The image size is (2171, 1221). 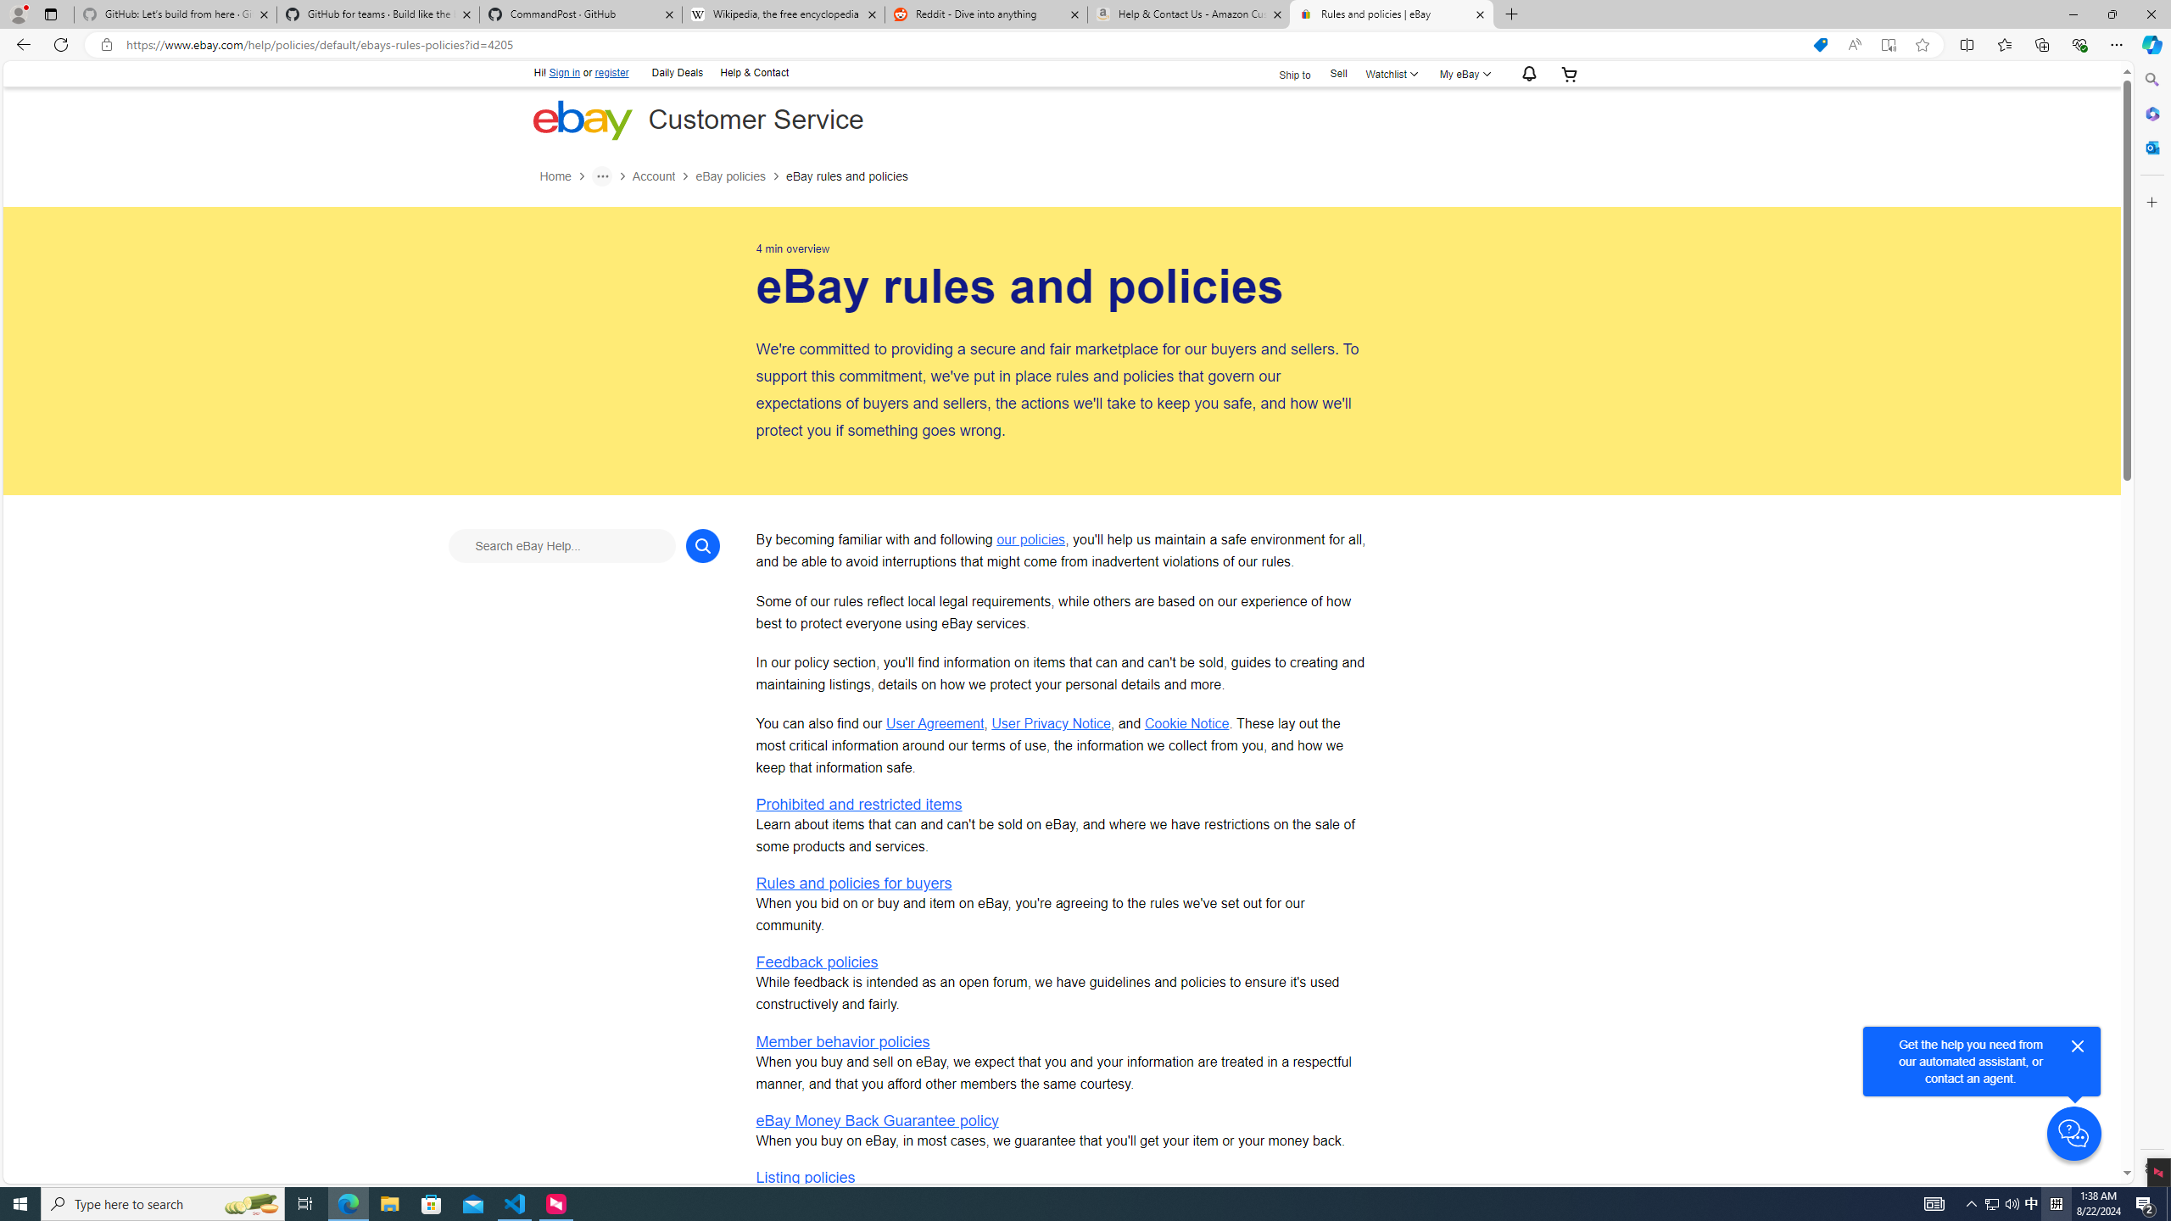 What do you see at coordinates (1464, 73) in the screenshot?
I see `My eBay` at bounding box center [1464, 73].